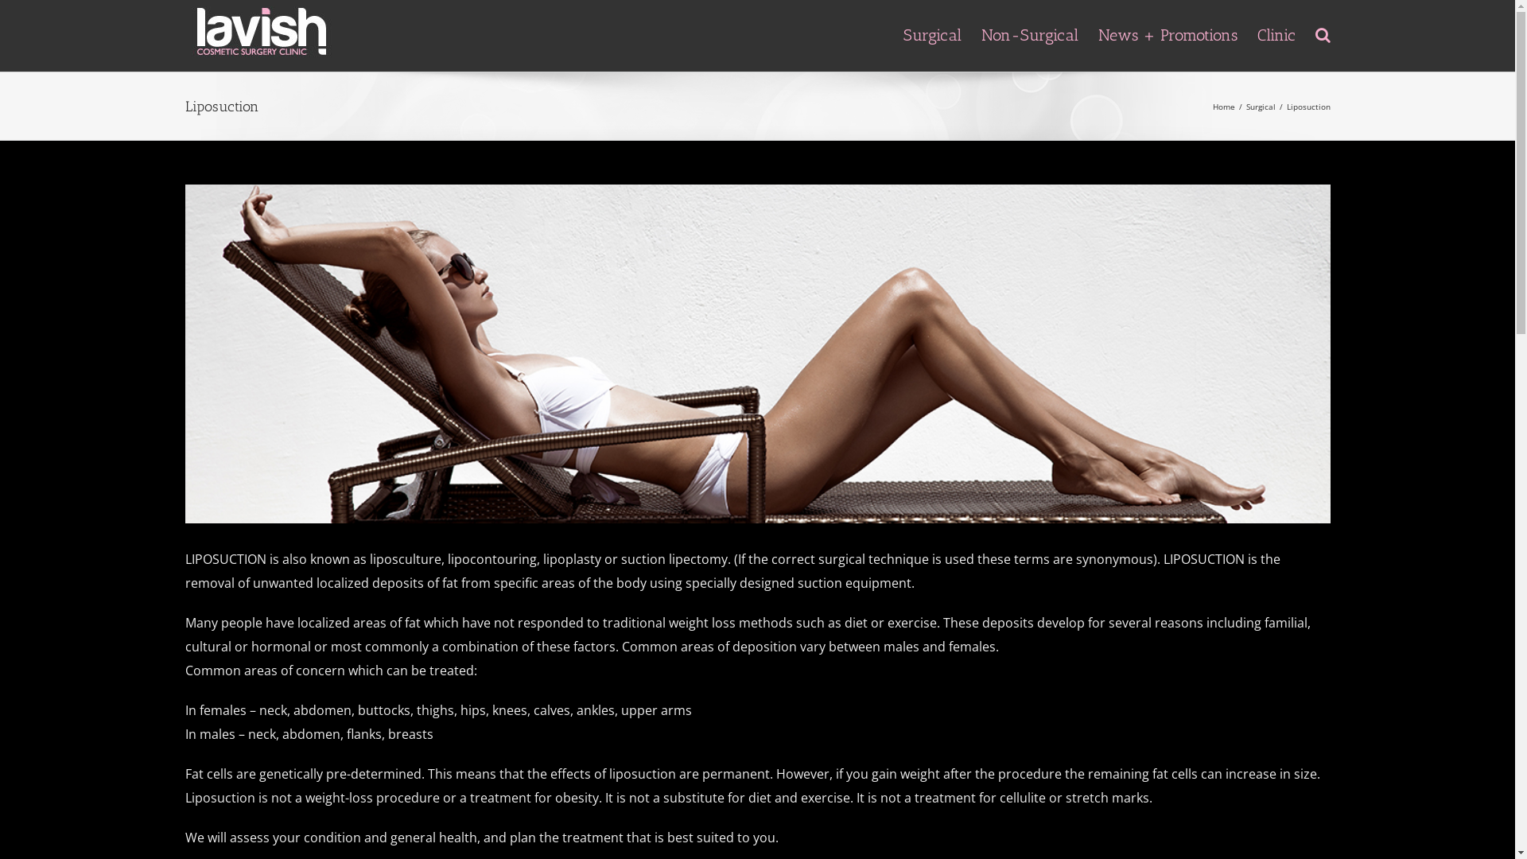  What do you see at coordinates (932, 34) in the screenshot?
I see `Surgical` at bounding box center [932, 34].